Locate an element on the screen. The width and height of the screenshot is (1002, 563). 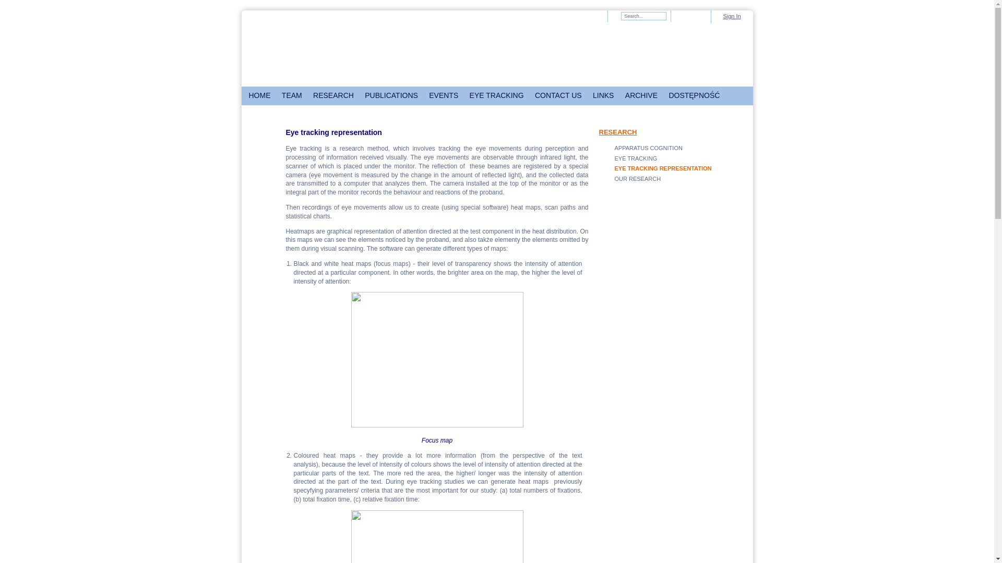
PUBLICATIONS is located at coordinates (391, 96).